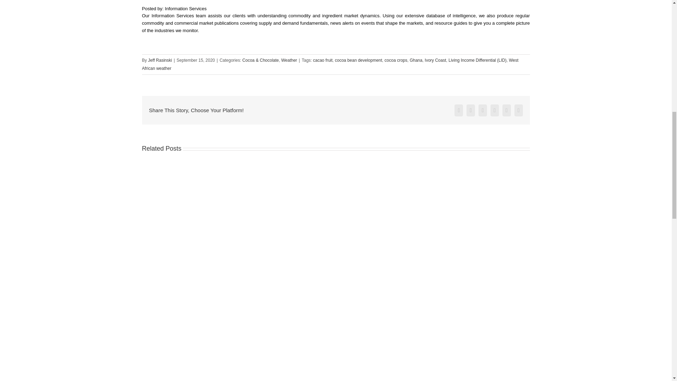  Describe the element at coordinates (435, 60) in the screenshot. I see `Ivory Coast` at that location.